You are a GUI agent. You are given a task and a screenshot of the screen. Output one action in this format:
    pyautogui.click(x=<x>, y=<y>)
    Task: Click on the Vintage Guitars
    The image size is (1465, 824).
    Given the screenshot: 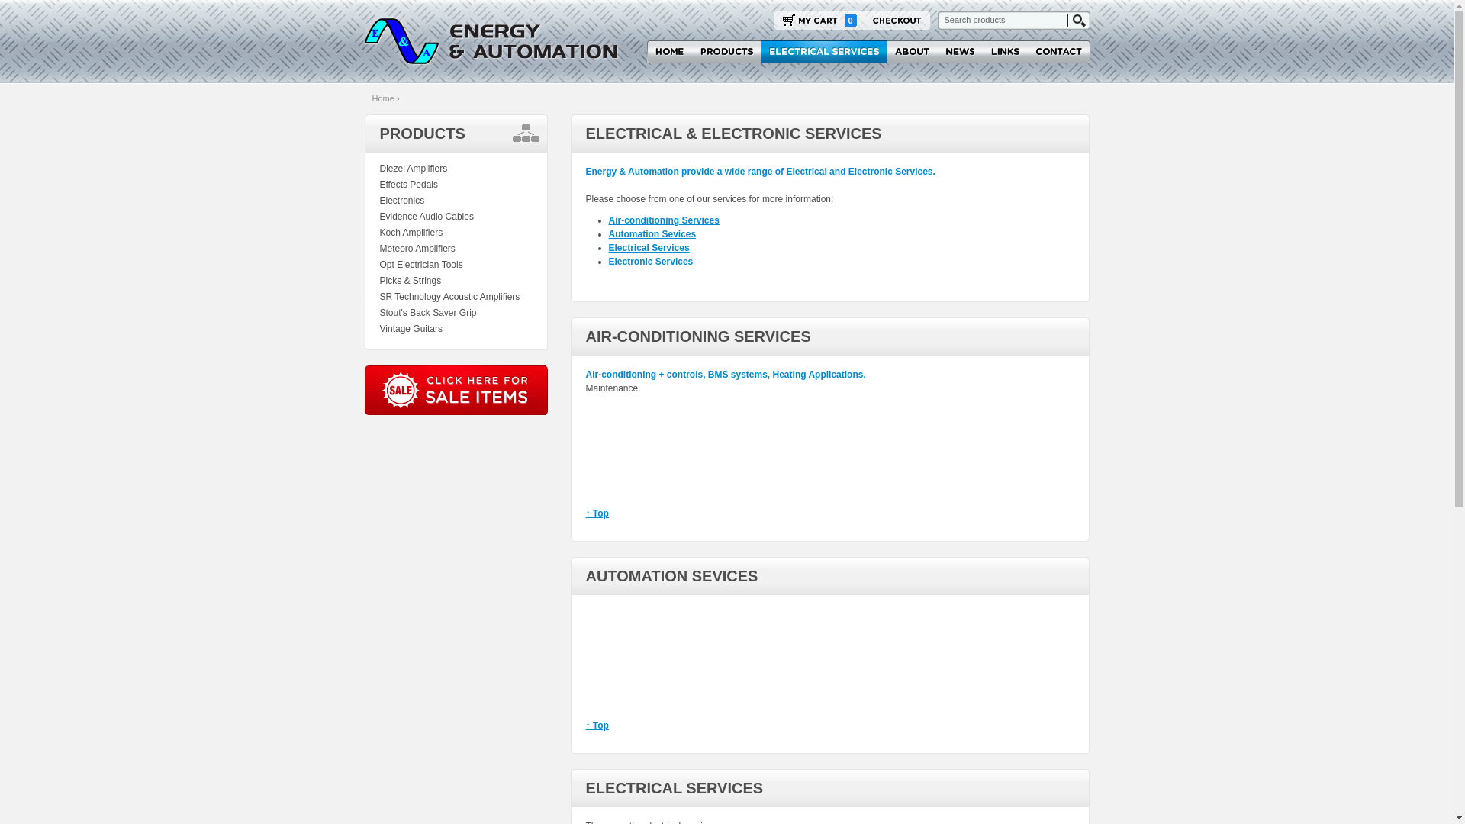 What is the action you would take?
    pyautogui.click(x=411, y=330)
    